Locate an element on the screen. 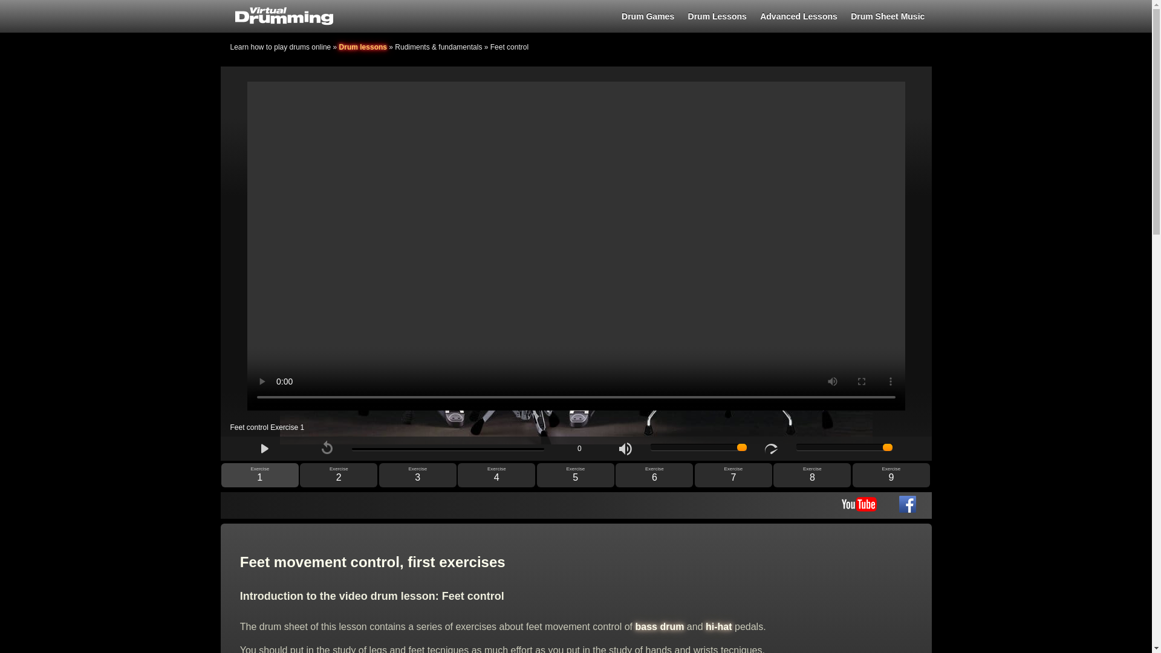 This screenshot has width=1161, height=653. Advanced Lessons is located at coordinates (798, 16).